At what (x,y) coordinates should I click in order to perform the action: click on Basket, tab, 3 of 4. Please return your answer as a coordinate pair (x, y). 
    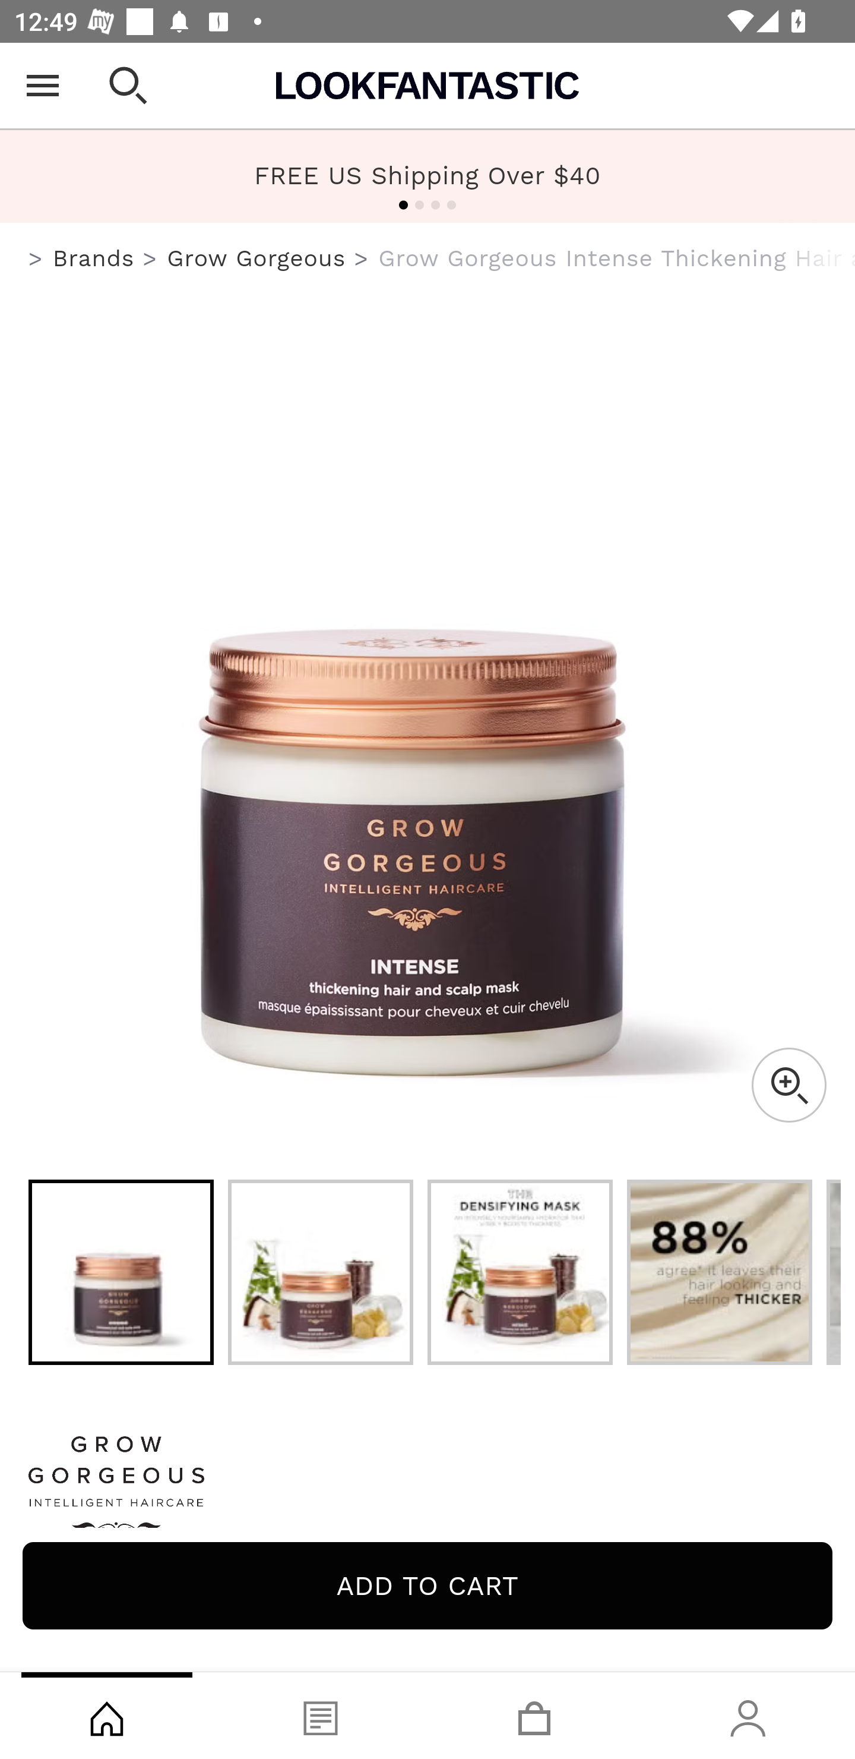
    Looking at the image, I should click on (534, 1716).